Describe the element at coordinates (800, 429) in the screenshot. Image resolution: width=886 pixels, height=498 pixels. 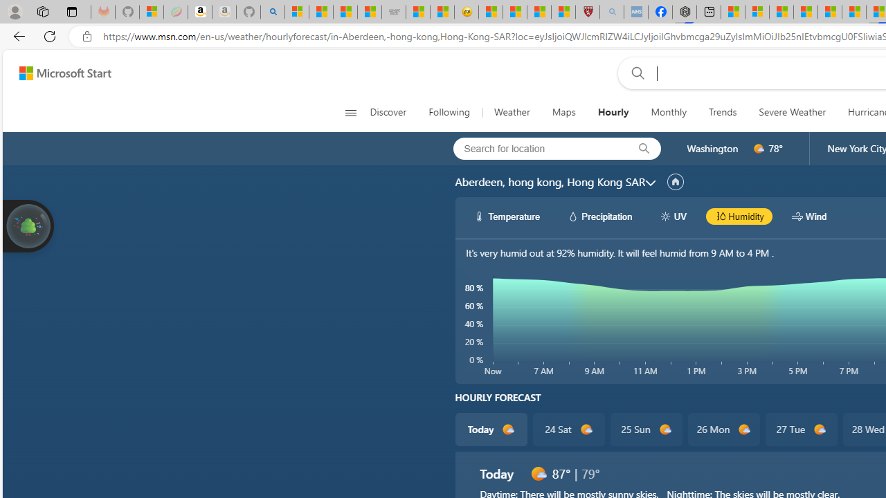
I see `27 Tue d1000` at that location.